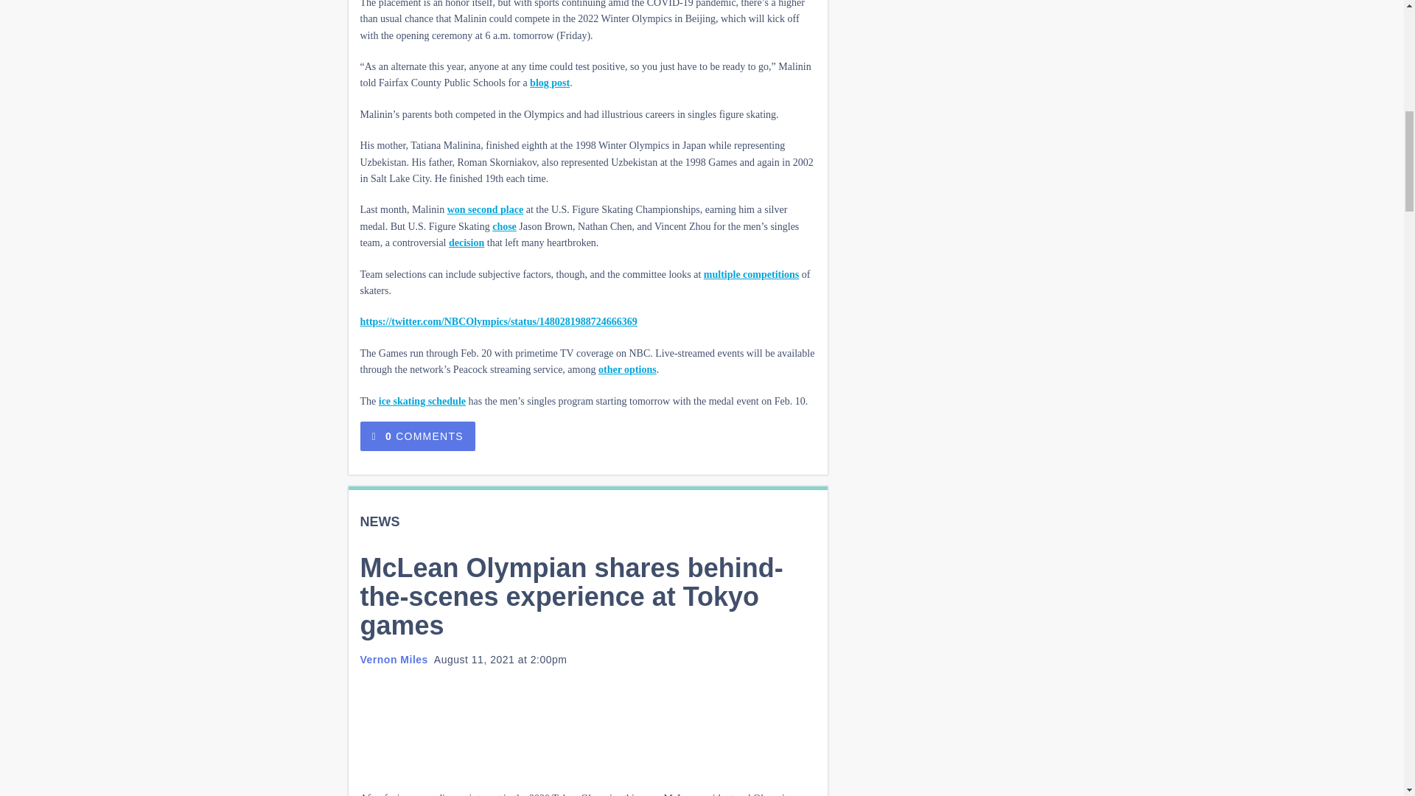  Describe the element at coordinates (393, 659) in the screenshot. I see `Posts by Vernon Miles` at that location.